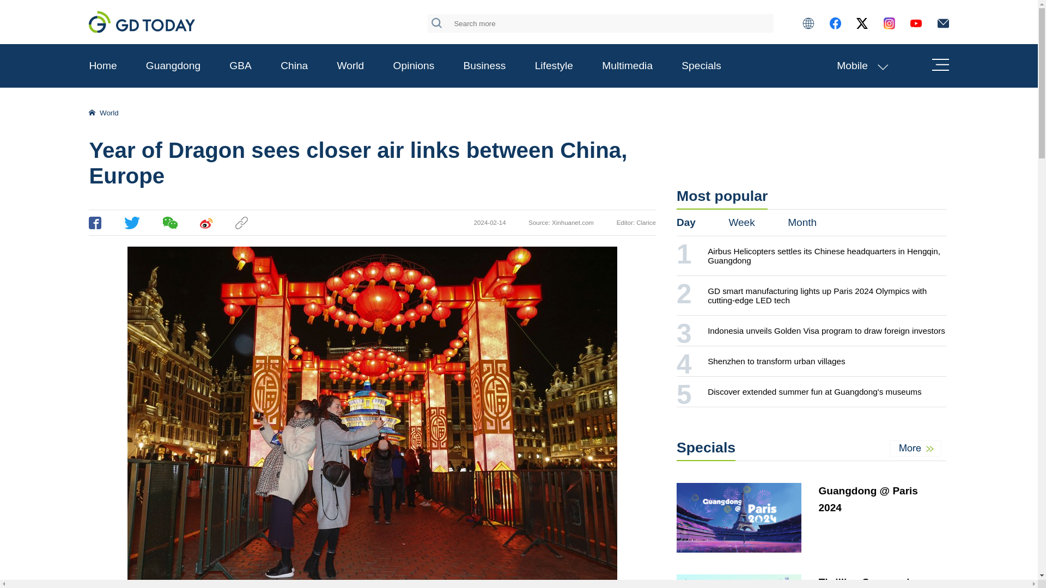 Image resolution: width=1046 pixels, height=588 pixels. What do you see at coordinates (628, 65) in the screenshot?
I see `Multimedia` at bounding box center [628, 65].